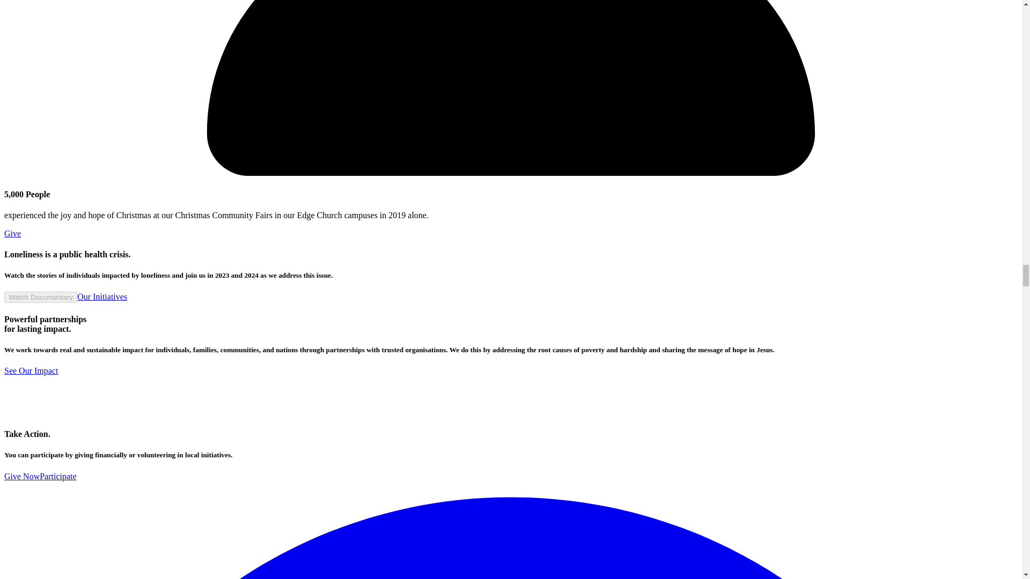  What do you see at coordinates (21, 476) in the screenshot?
I see `Give Now` at bounding box center [21, 476].